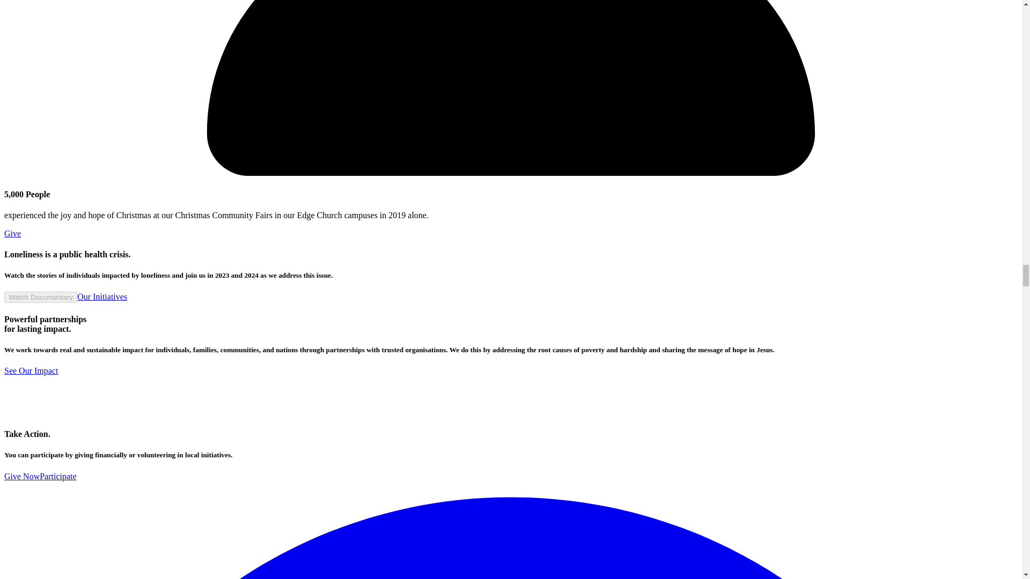  What do you see at coordinates (21, 476) in the screenshot?
I see `Give Now` at bounding box center [21, 476].